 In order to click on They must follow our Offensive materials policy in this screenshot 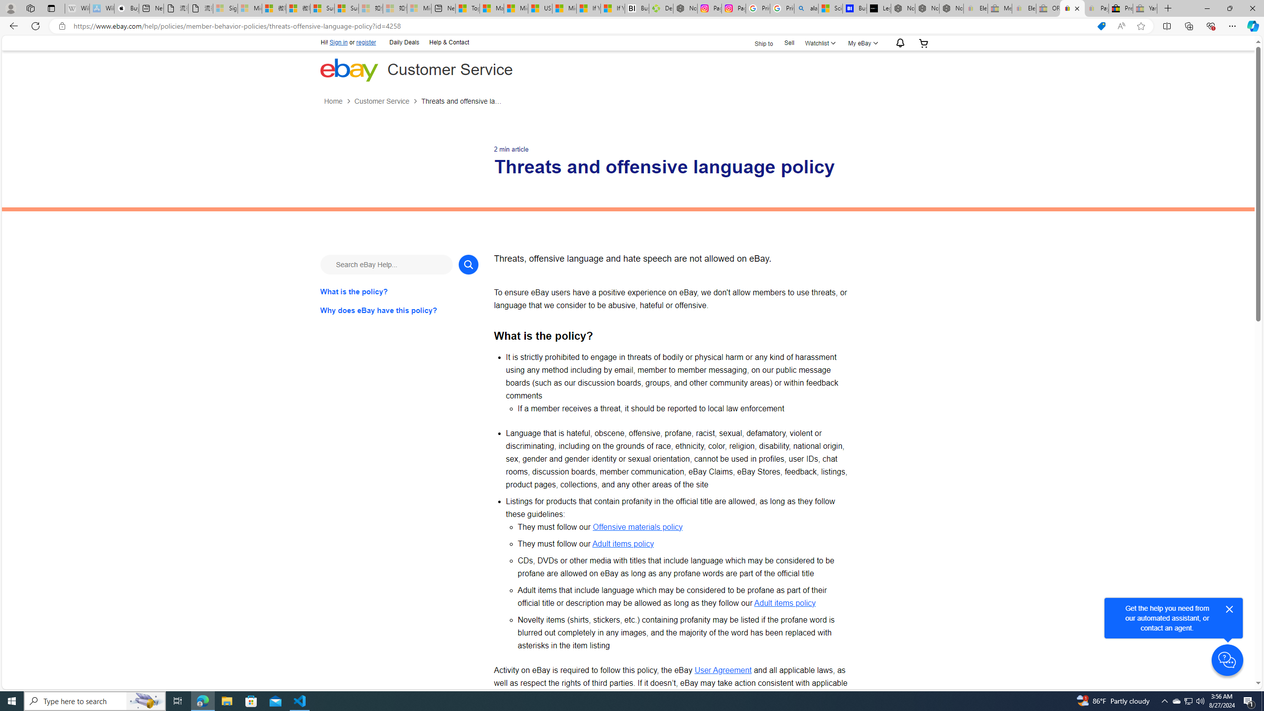, I will do `click(683, 527)`.